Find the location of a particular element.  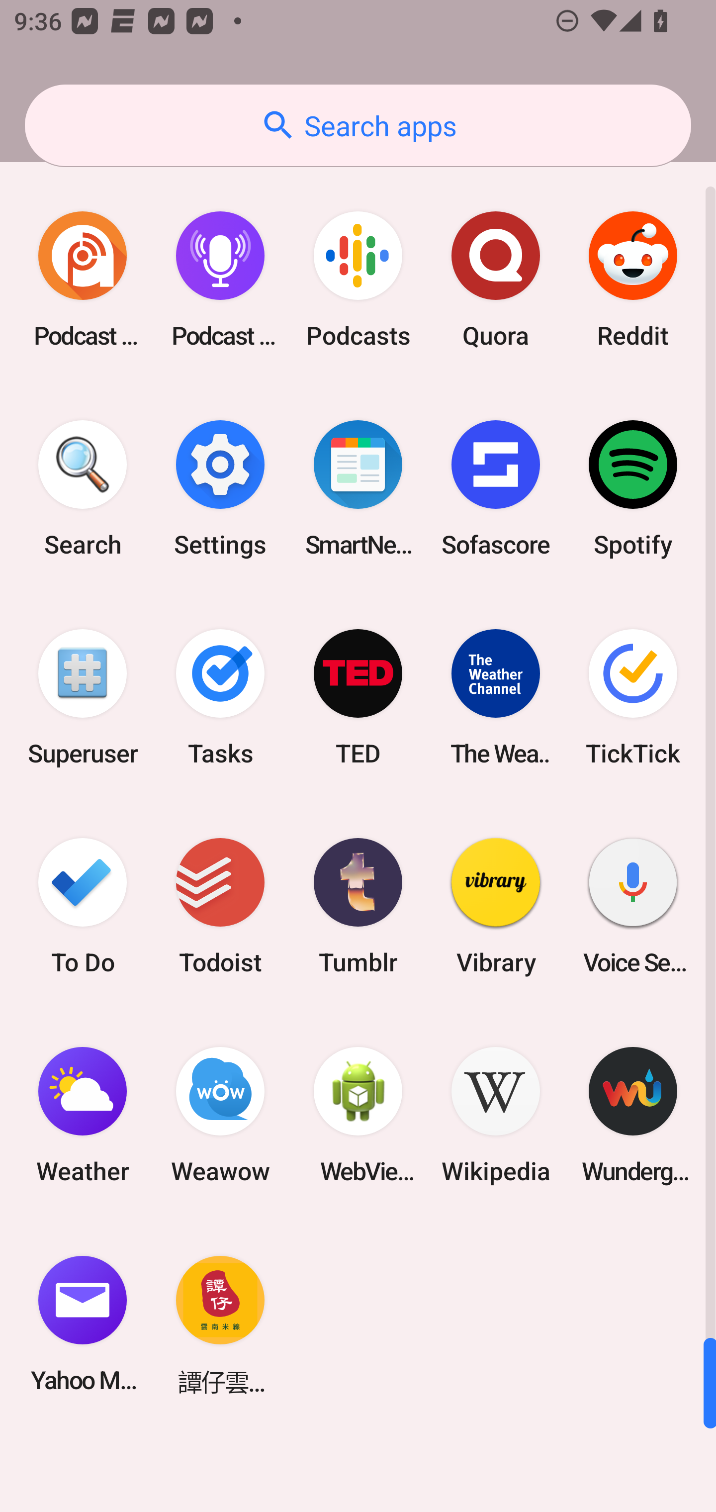

Wikipedia is located at coordinates (495, 1115).